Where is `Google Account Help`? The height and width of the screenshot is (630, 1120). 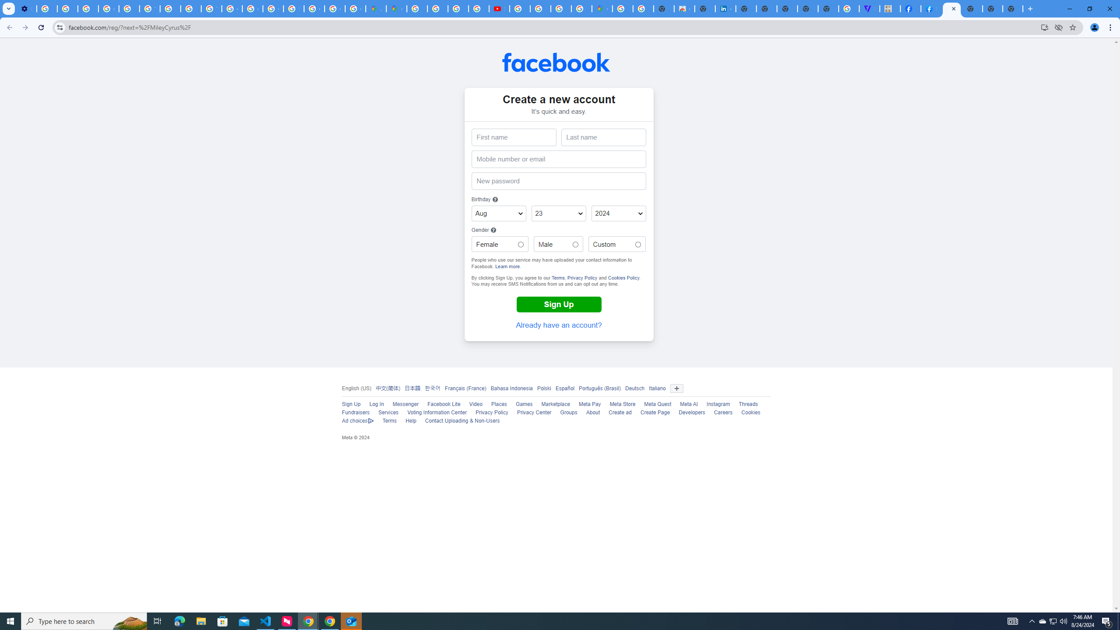
Google Account Help is located at coordinates (108, 9).